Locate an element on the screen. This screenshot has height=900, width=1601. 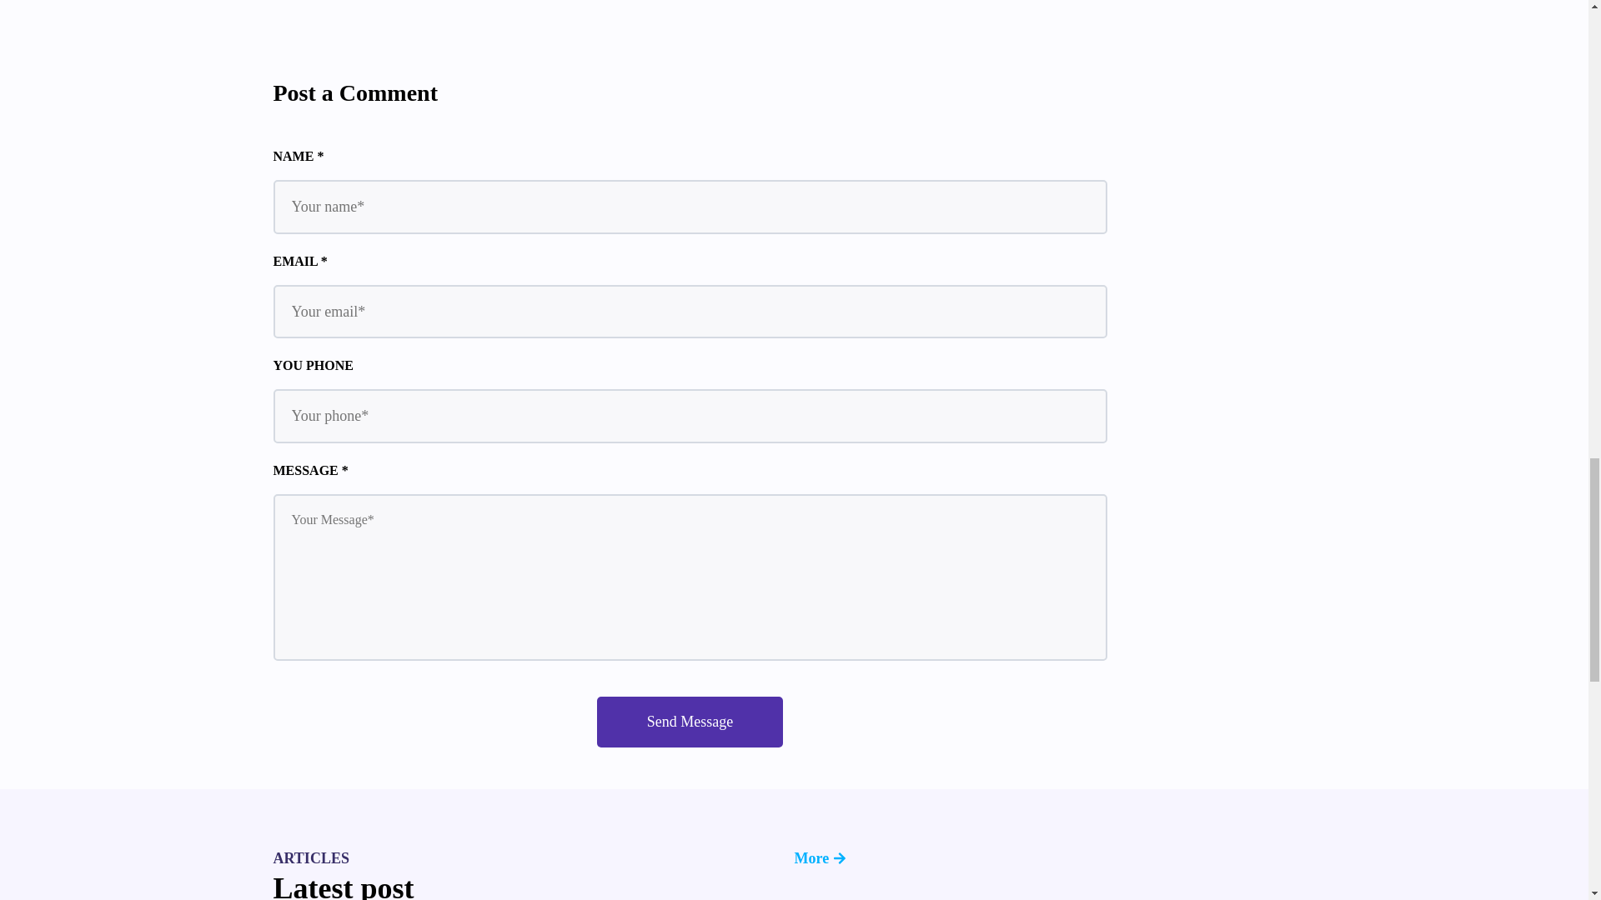
Only numbers from 0 to 9 are allowed is located at coordinates (690, 416).